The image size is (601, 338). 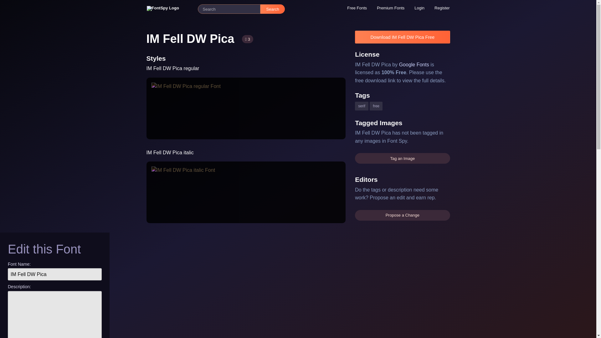 What do you see at coordinates (169, 9) in the screenshot?
I see `Font Fpy Free Font Search Engine` at bounding box center [169, 9].